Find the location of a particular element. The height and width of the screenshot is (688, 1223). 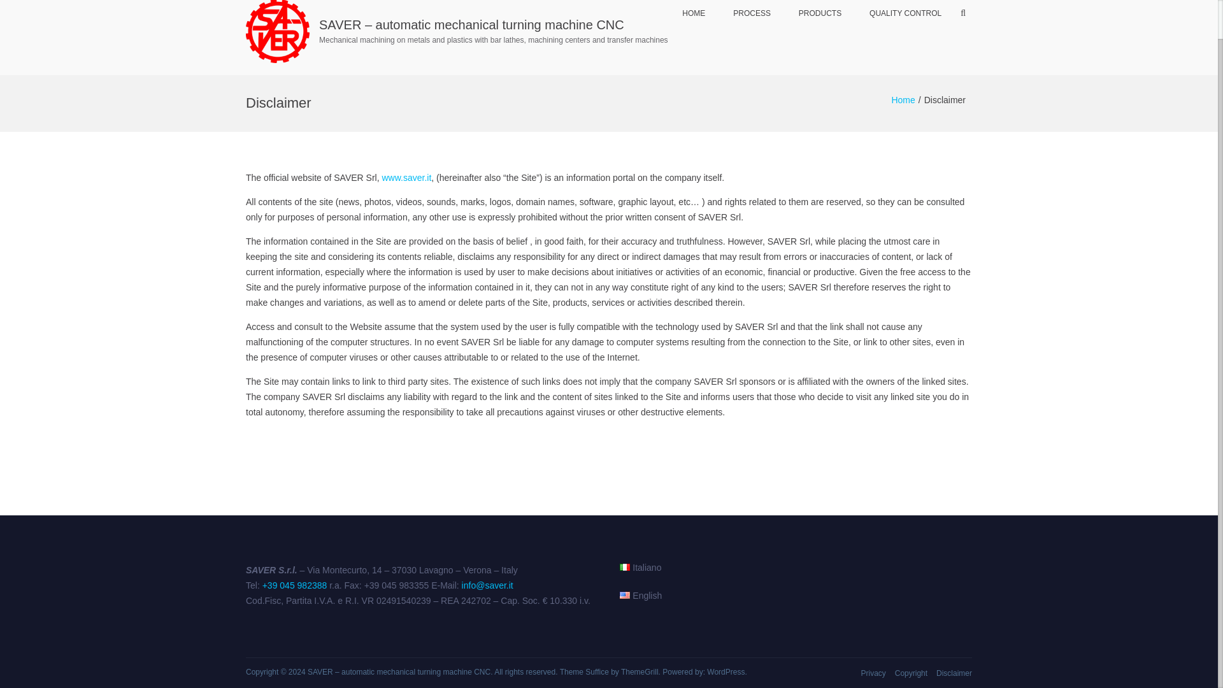

Copyright is located at coordinates (911, 673).